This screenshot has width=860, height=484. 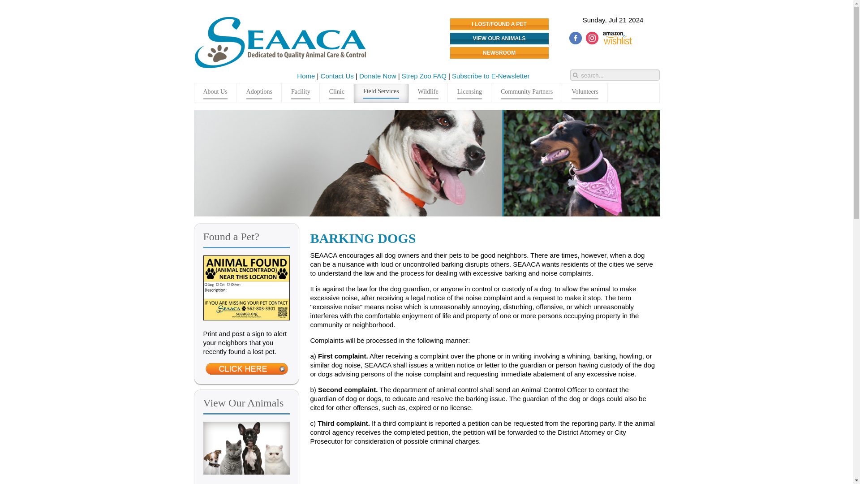 I want to click on NEWSROOM, so click(x=499, y=52).